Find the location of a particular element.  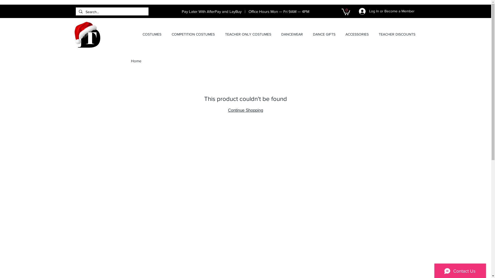

TEACHER ONLY COSTUMES is located at coordinates (248, 34).